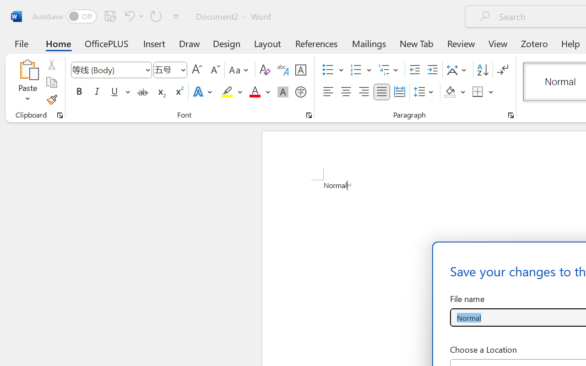 This screenshot has height=366, width=586. I want to click on Shading, so click(455, 92).